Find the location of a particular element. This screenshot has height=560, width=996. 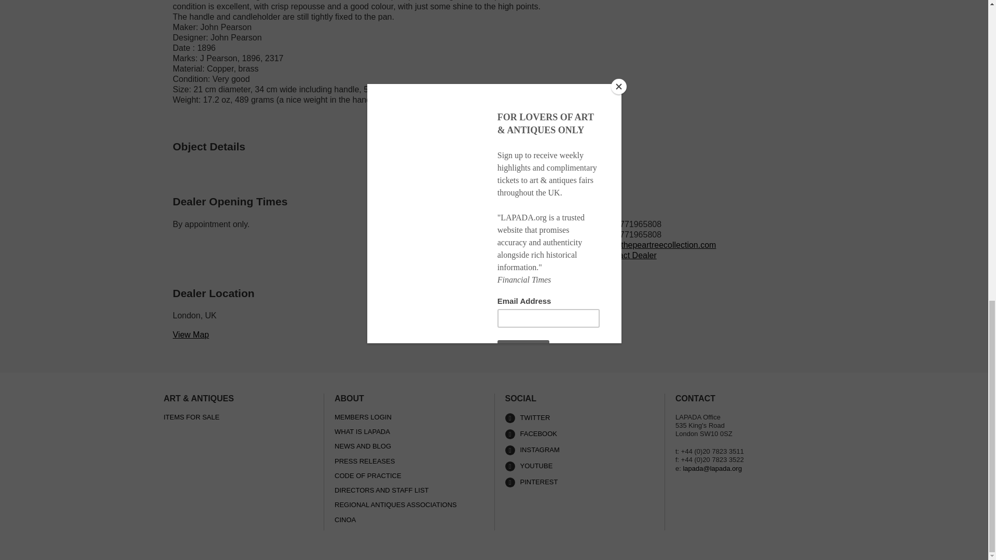

Follow us on Twitter is located at coordinates (579, 418).